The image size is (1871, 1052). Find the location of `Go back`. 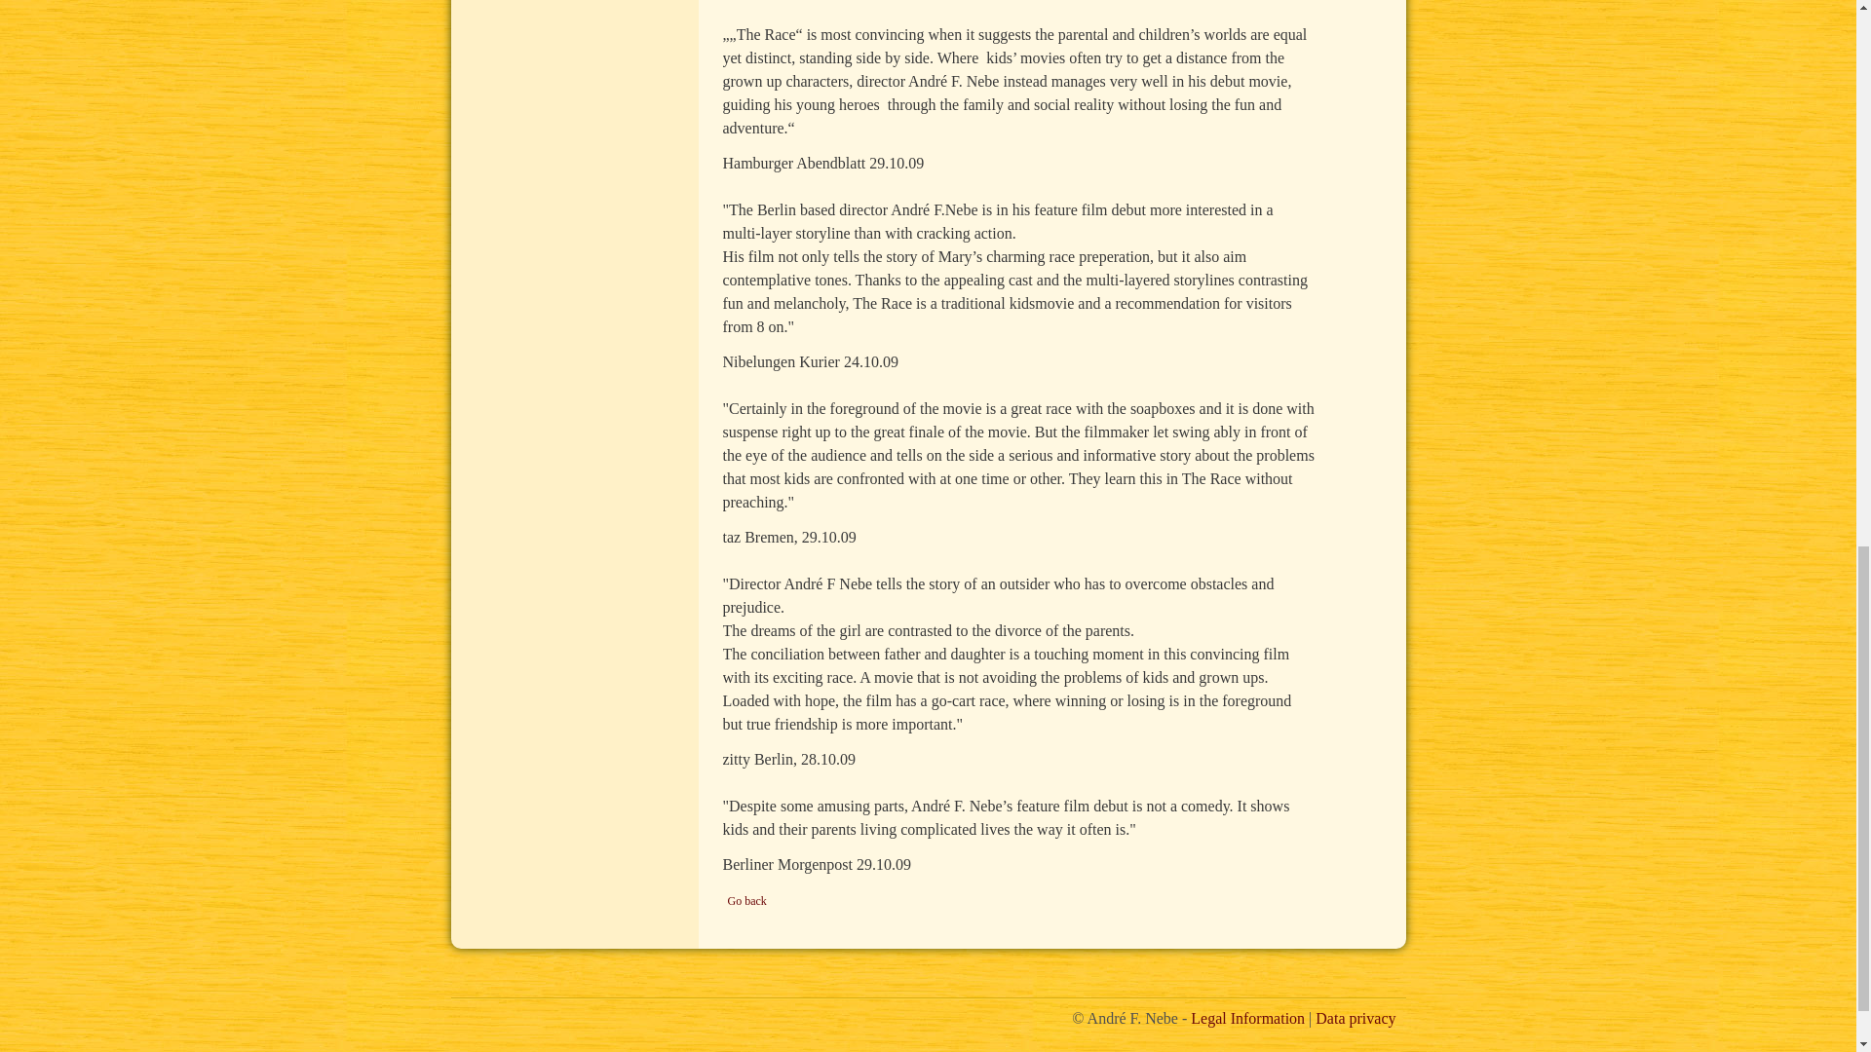

Go back is located at coordinates (746, 900).